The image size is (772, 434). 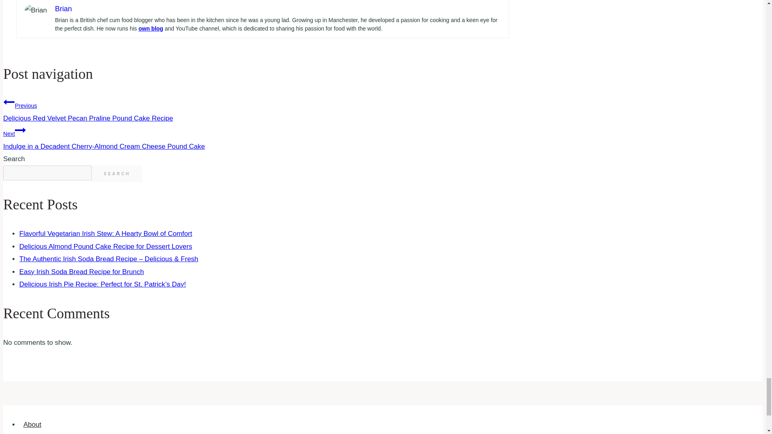 I want to click on Continue, so click(x=20, y=130).